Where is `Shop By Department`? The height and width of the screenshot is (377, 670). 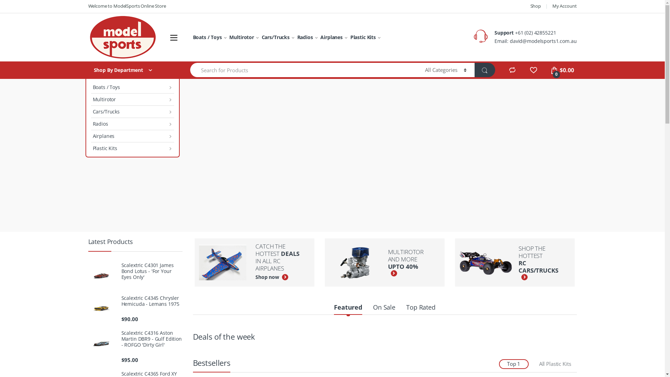 Shop By Department is located at coordinates (132, 70).